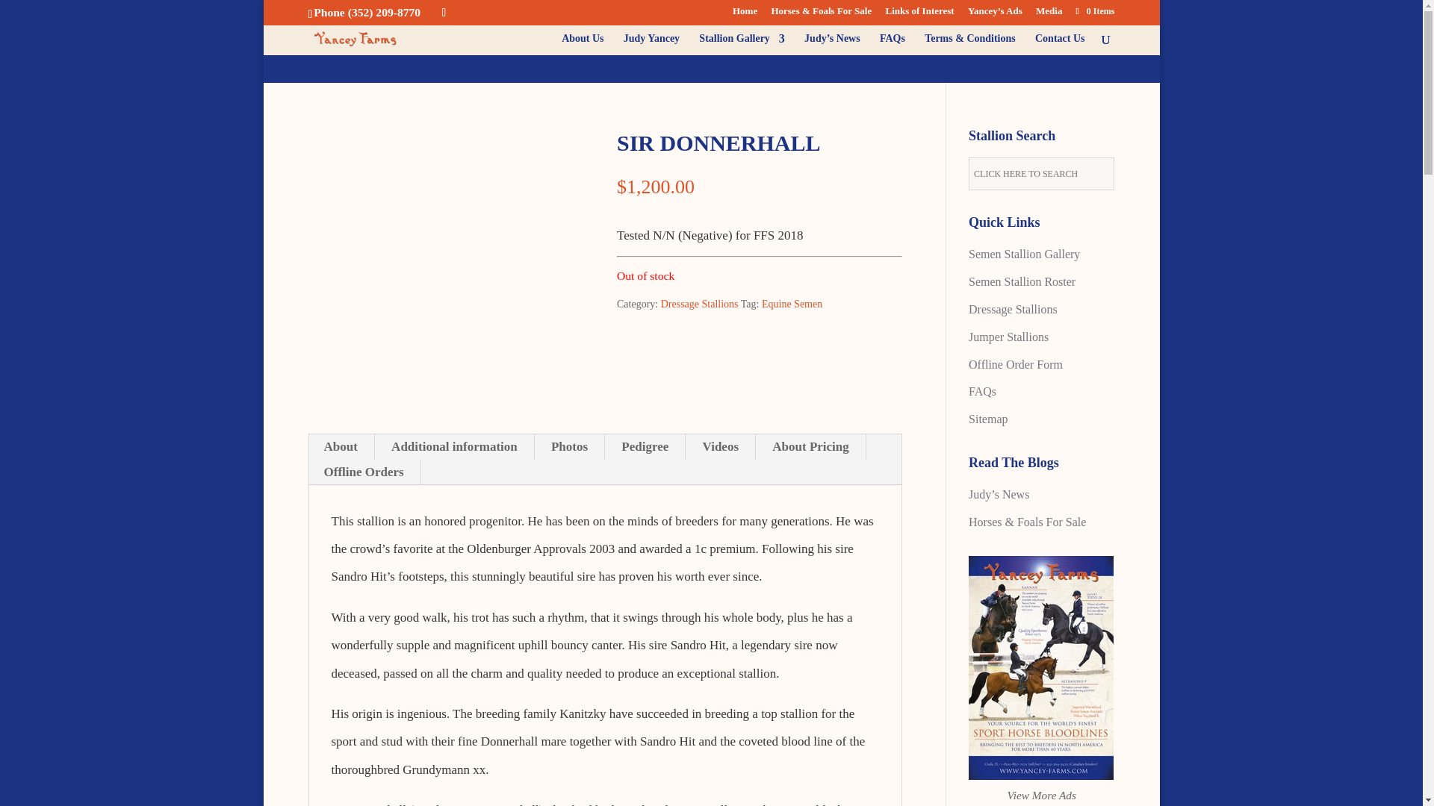 The height and width of the screenshot is (806, 1434). Describe the element at coordinates (583, 45) in the screenshot. I see `About Us` at that location.